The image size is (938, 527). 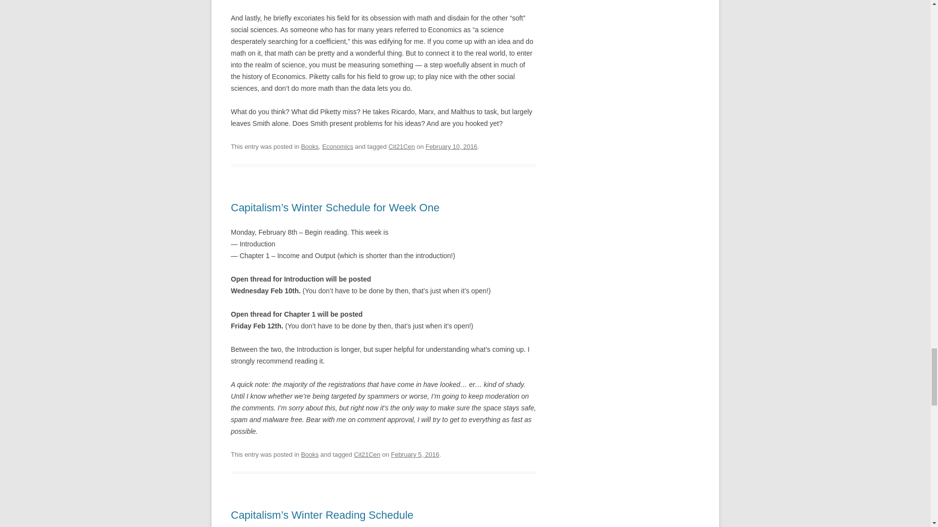 I want to click on 6:33 pm, so click(x=415, y=454).